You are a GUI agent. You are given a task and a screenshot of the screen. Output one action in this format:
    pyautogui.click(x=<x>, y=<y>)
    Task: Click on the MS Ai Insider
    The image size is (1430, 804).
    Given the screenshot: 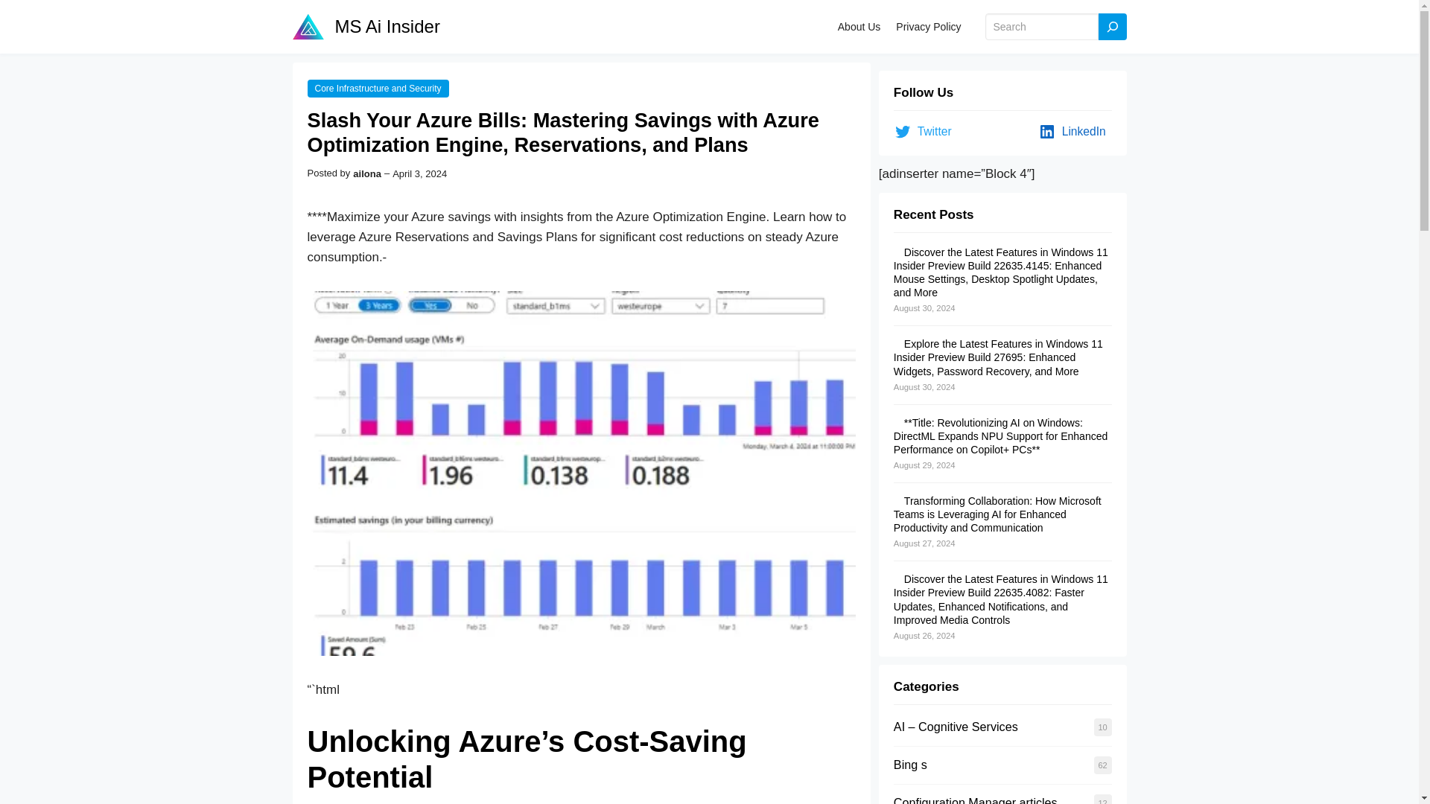 What is the action you would take?
    pyautogui.click(x=387, y=25)
    